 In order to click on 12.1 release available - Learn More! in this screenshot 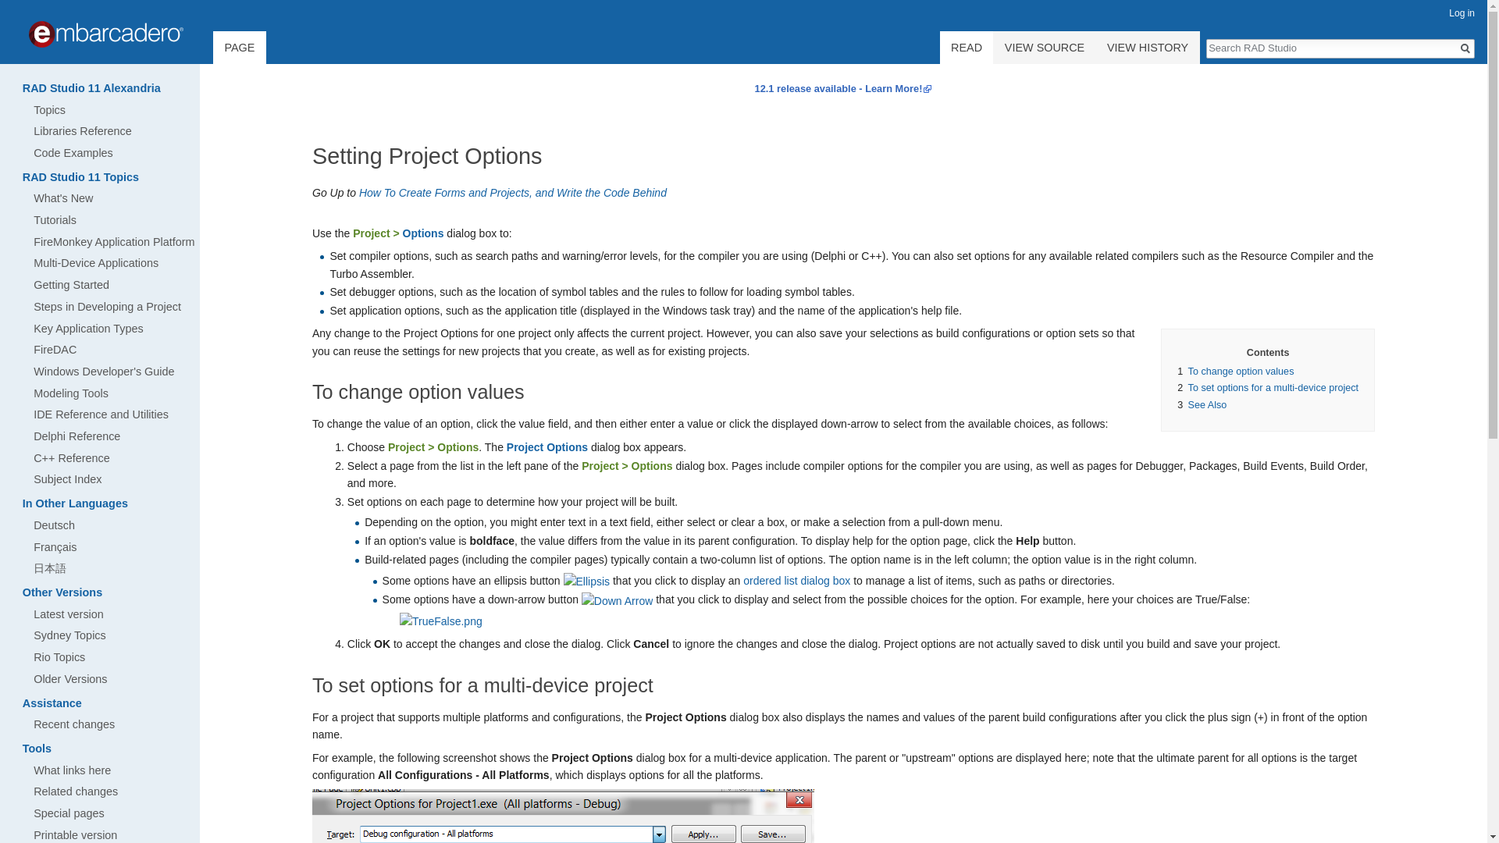, I will do `click(843, 87)`.